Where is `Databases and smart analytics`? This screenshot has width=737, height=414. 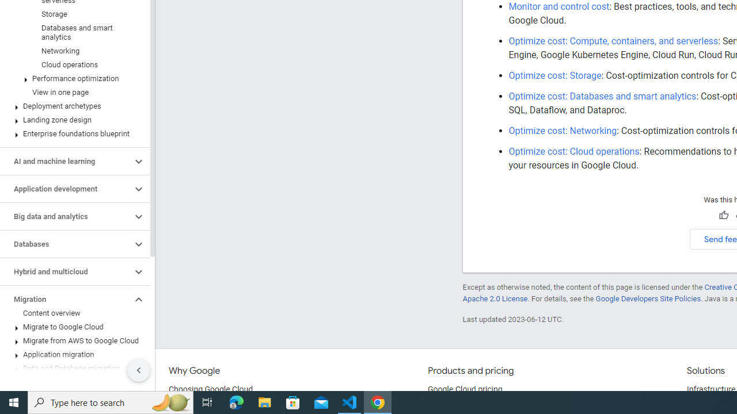
Databases and smart analytics is located at coordinates (73, 32).